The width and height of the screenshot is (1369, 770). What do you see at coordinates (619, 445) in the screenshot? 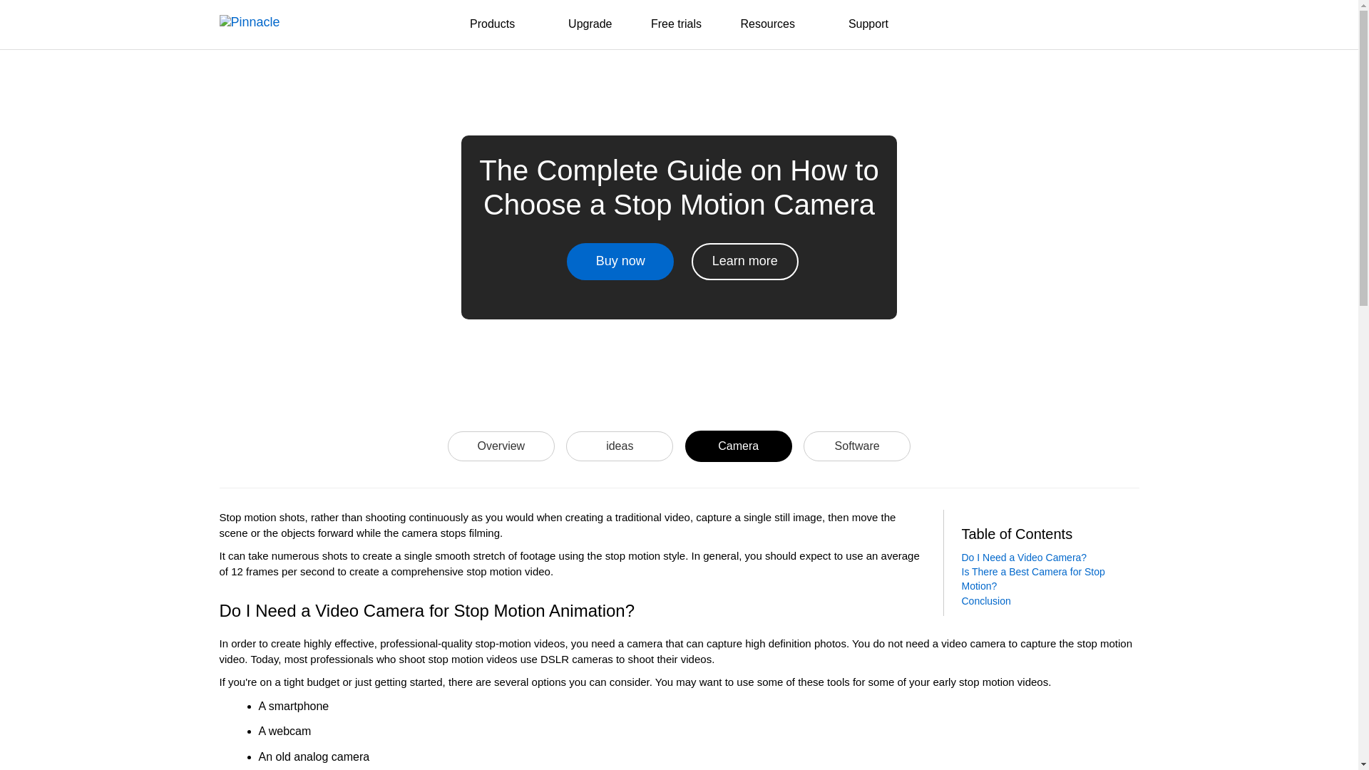
I see `ideas` at bounding box center [619, 445].